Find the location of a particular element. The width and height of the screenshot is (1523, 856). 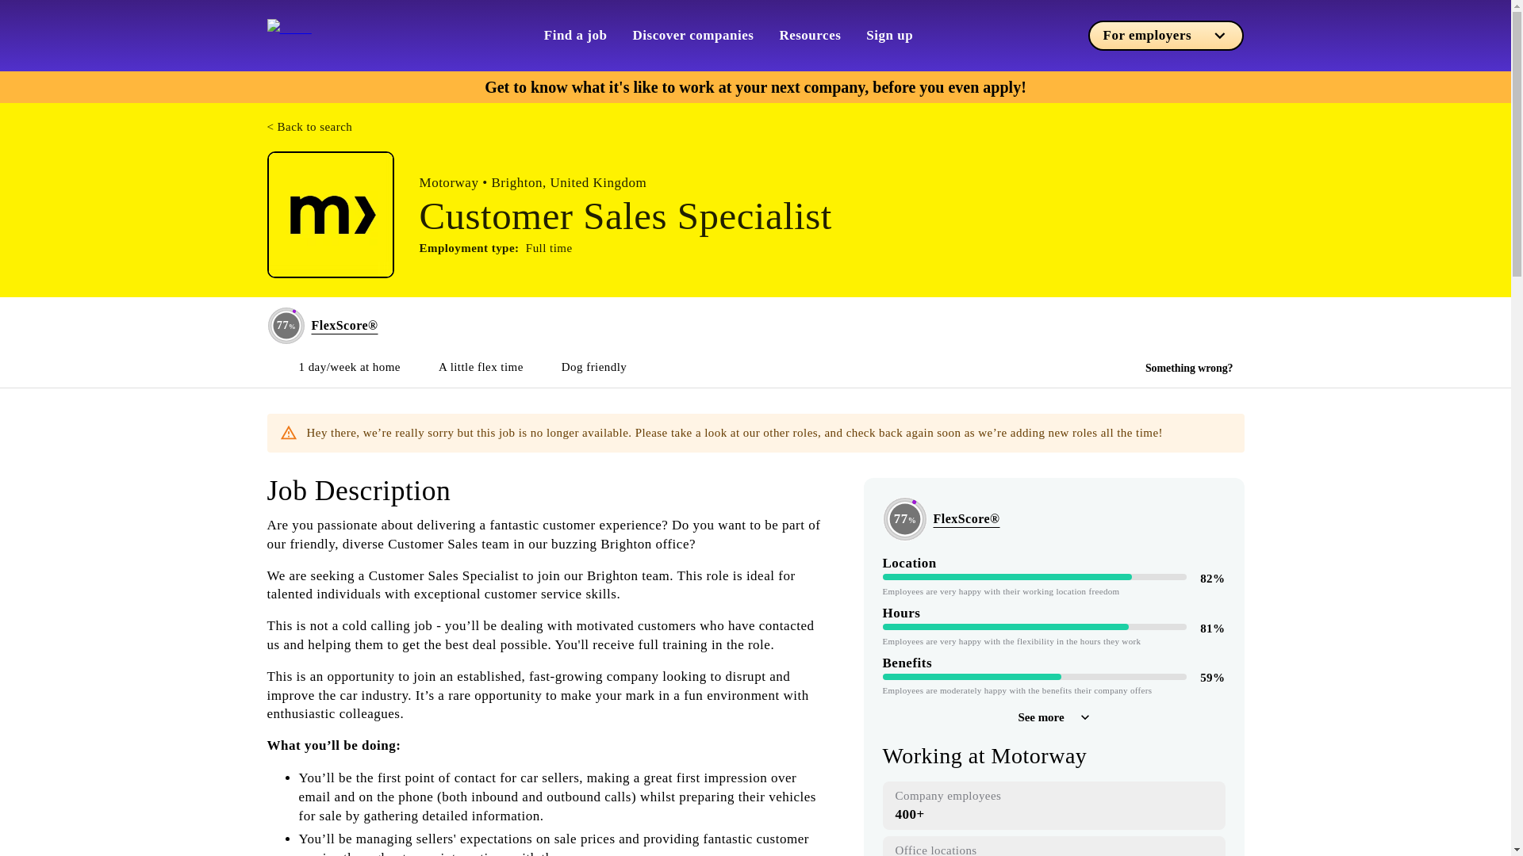

For employers is located at coordinates (1166, 35).